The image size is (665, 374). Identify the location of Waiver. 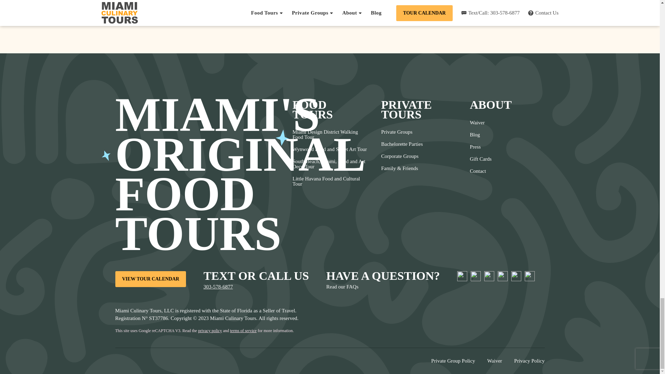
(480, 123).